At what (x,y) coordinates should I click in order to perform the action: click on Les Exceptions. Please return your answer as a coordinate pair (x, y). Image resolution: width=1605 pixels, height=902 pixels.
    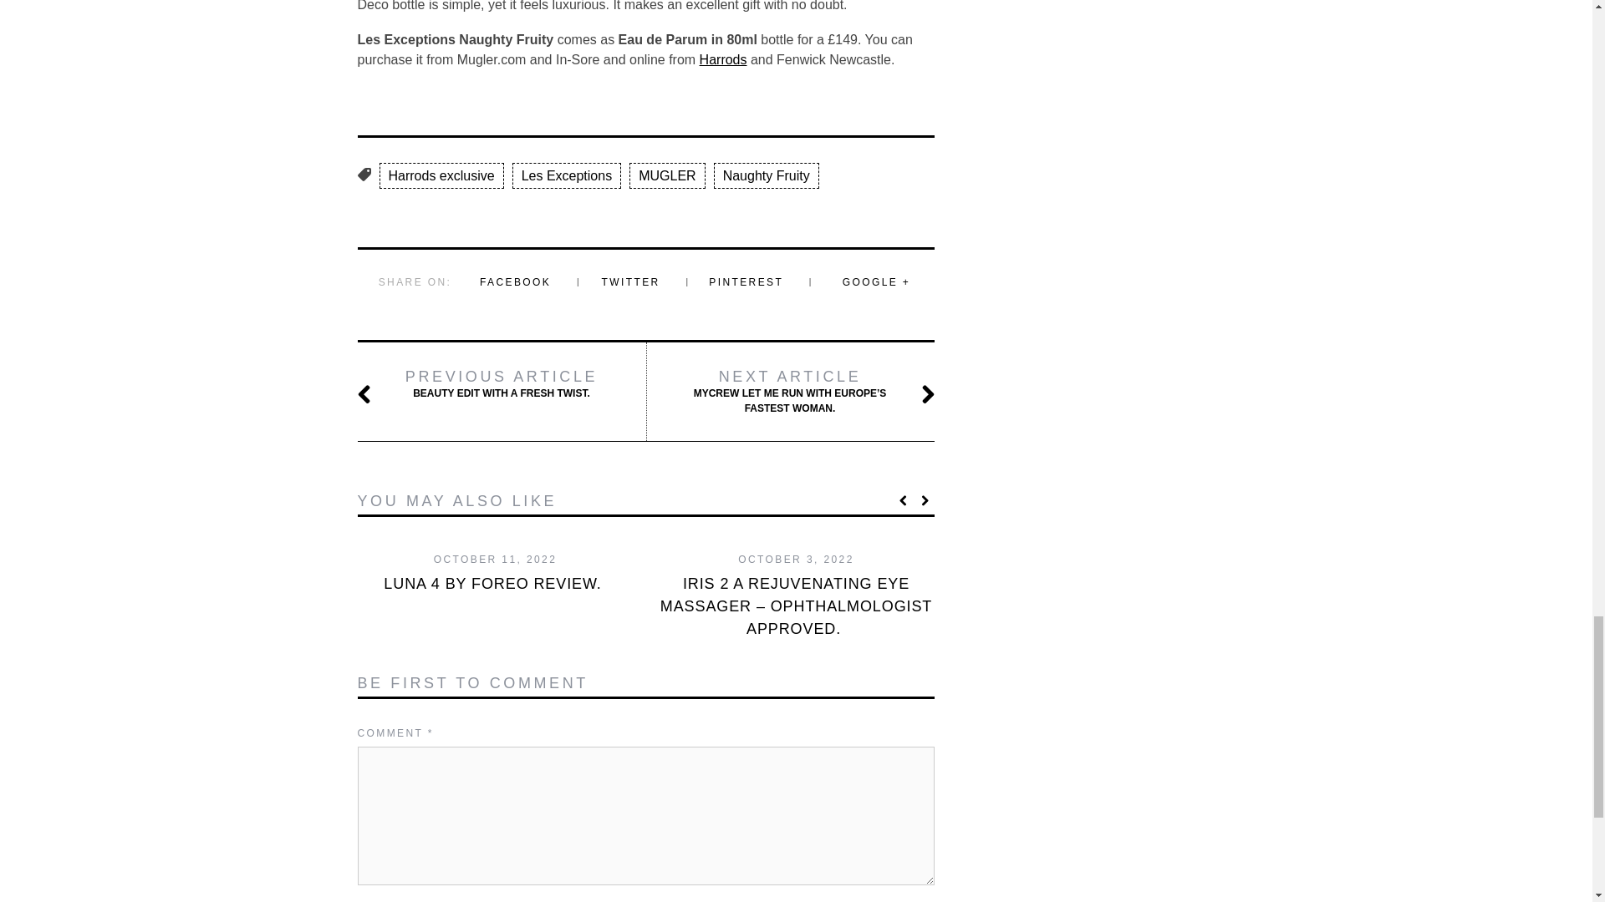
    Looking at the image, I should click on (567, 175).